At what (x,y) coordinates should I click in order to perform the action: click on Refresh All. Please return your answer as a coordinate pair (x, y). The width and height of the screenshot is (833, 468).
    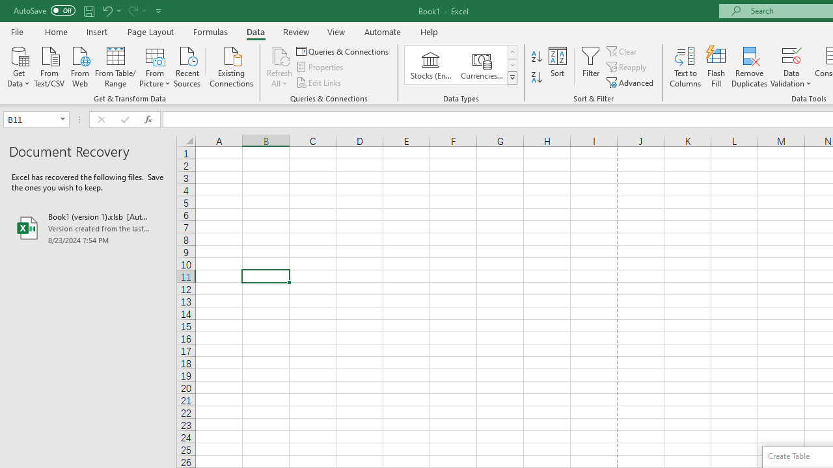
    Looking at the image, I should click on (280, 66).